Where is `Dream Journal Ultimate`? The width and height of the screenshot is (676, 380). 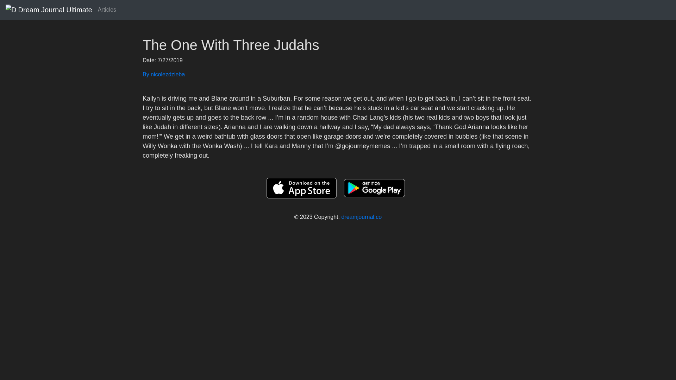 Dream Journal Ultimate is located at coordinates (49, 9).